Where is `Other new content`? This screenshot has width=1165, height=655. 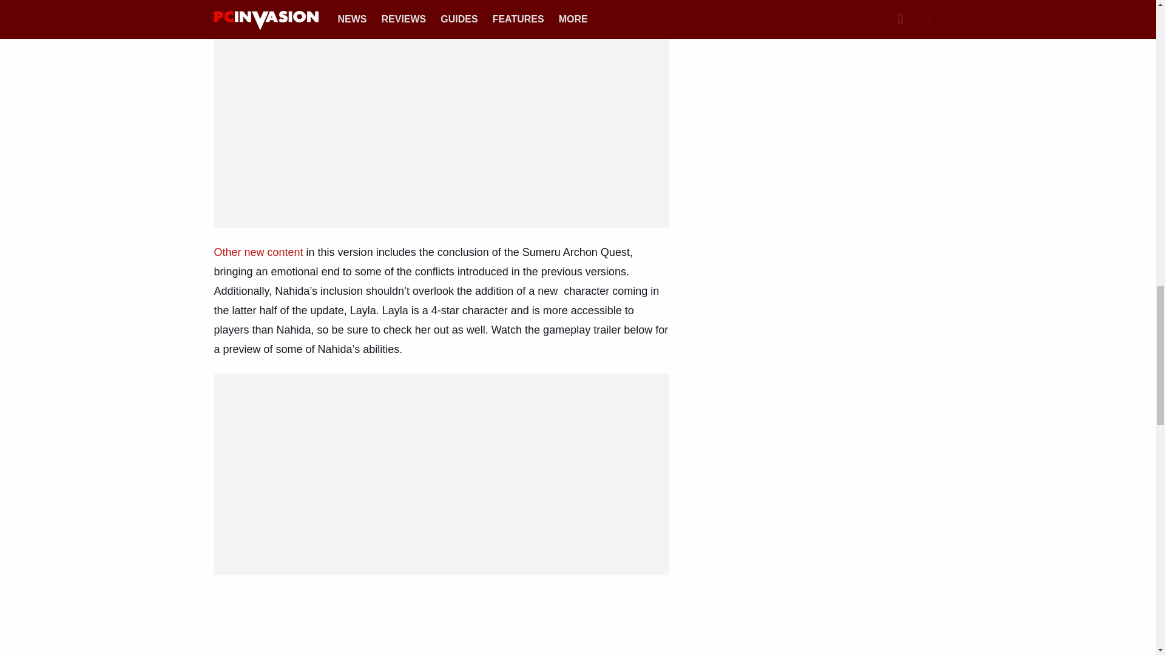 Other new content is located at coordinates (258, 252).